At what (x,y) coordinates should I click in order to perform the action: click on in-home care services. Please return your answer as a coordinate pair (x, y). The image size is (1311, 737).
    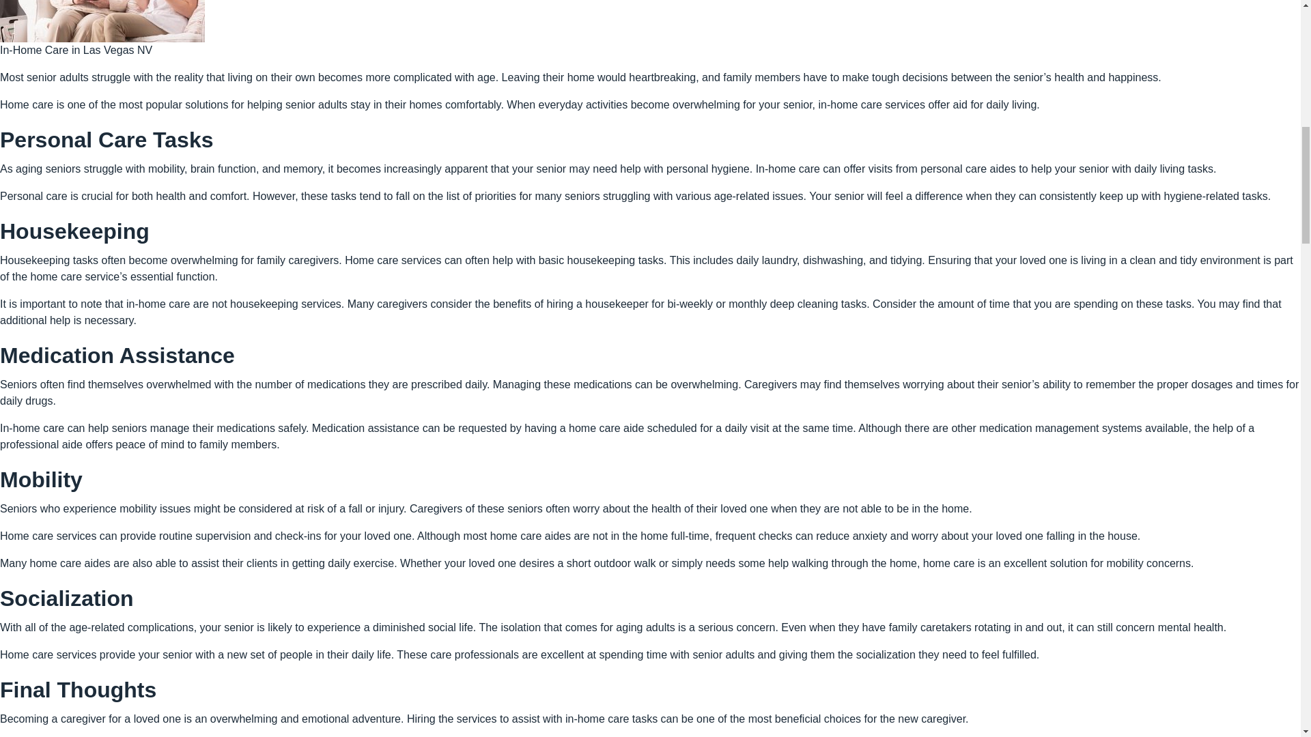
    Looking at the image, I should click on (871, 104).